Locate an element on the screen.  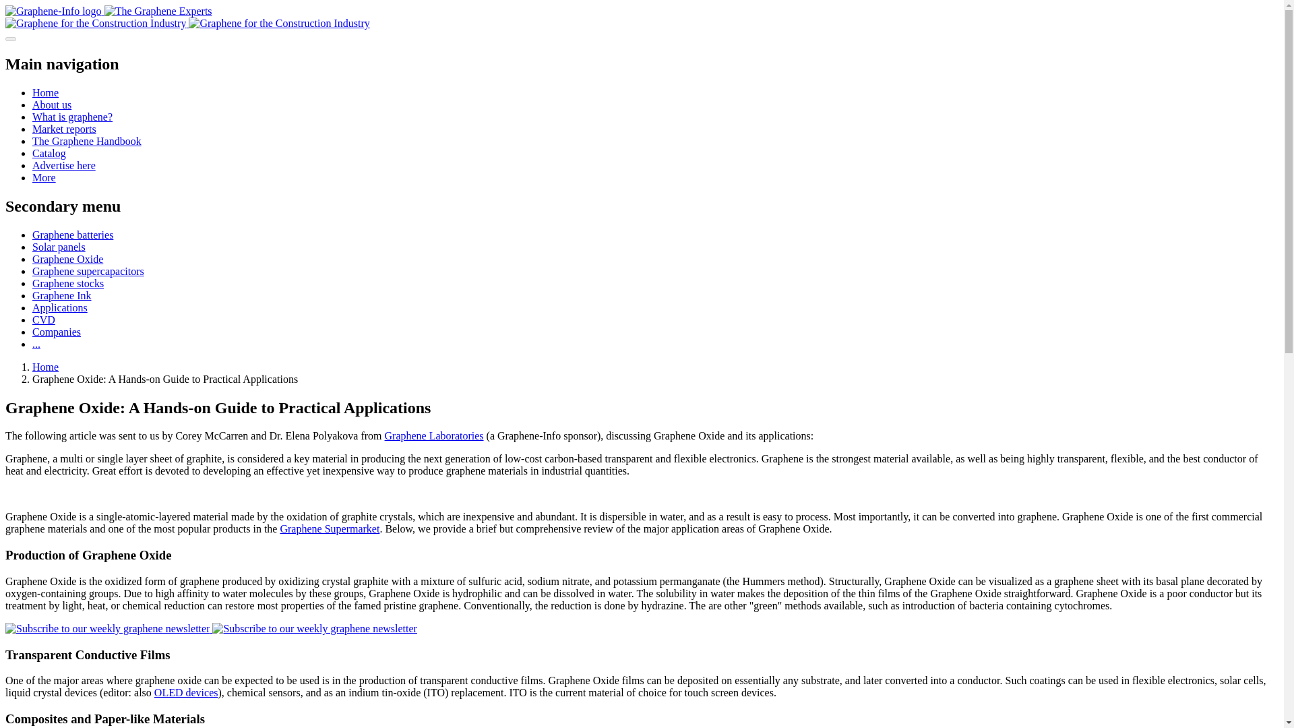
The Graphene Handbook is located at coordinates (86, 141).